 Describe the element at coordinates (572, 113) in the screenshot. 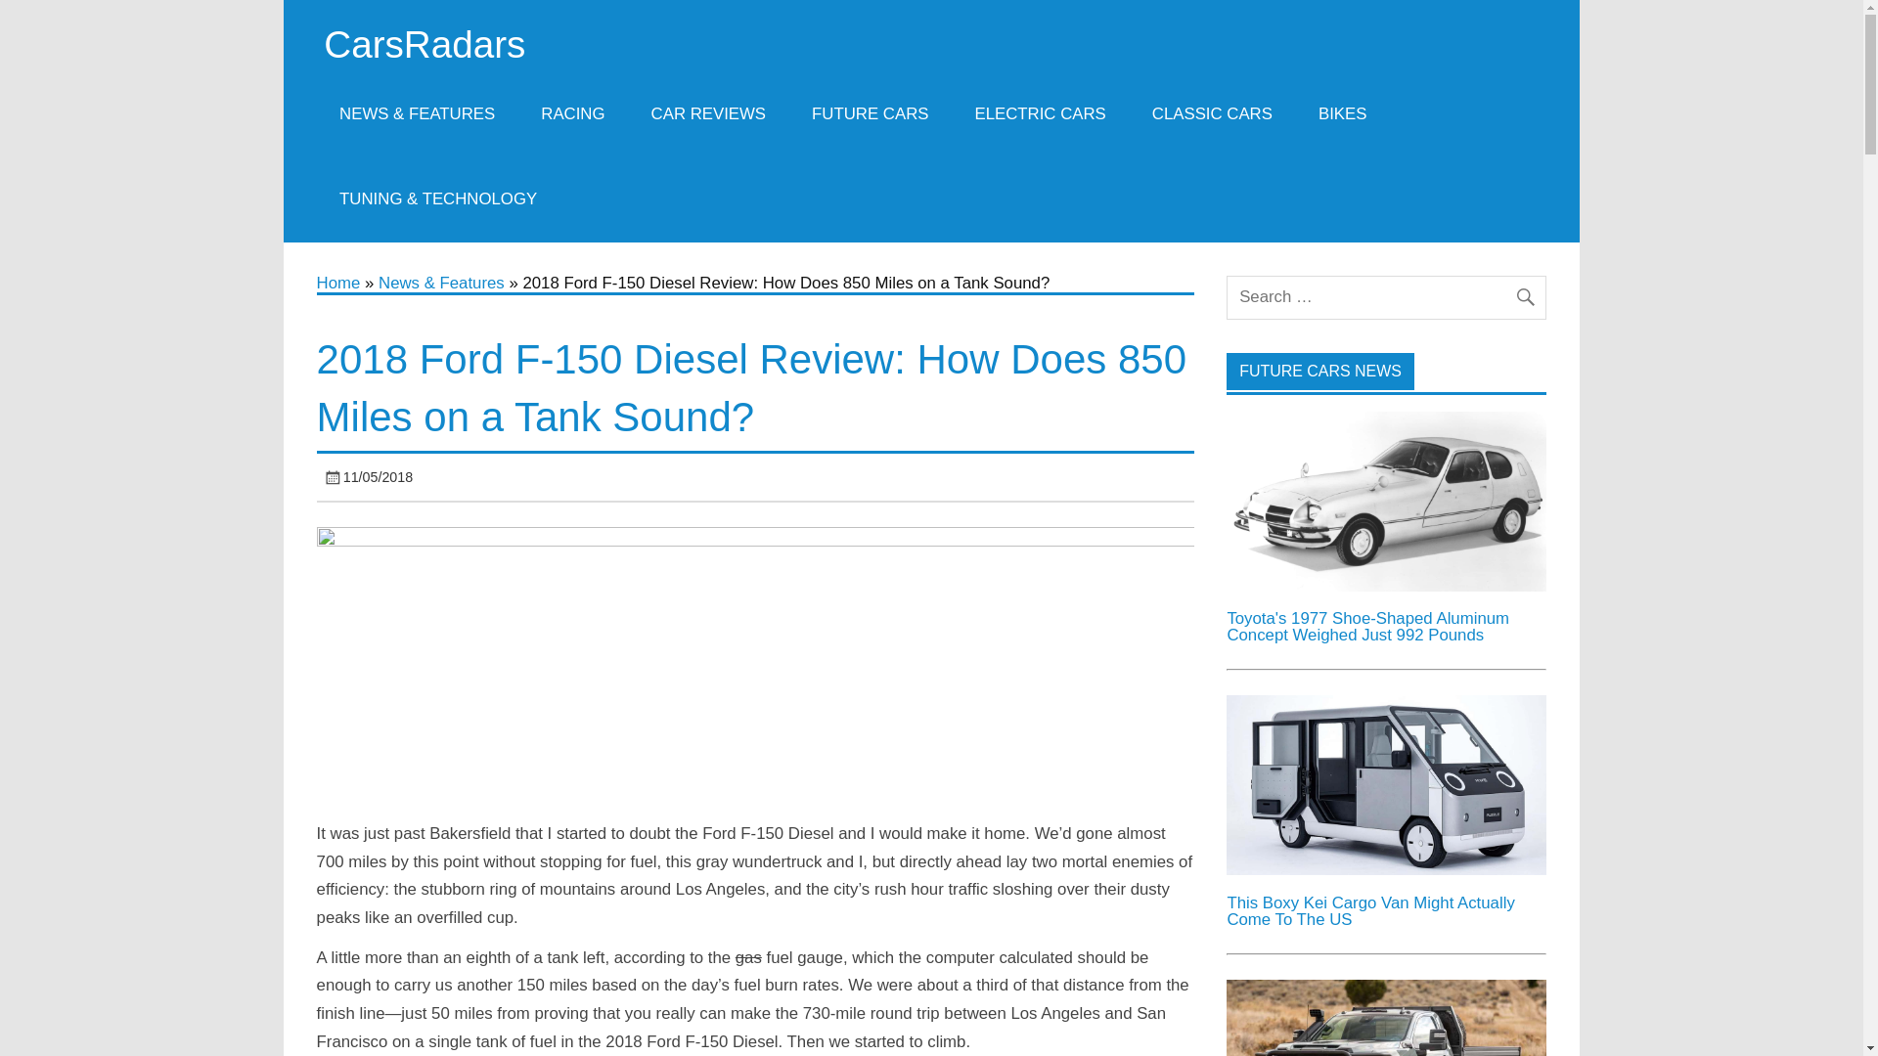

I see `RACING` at that location.